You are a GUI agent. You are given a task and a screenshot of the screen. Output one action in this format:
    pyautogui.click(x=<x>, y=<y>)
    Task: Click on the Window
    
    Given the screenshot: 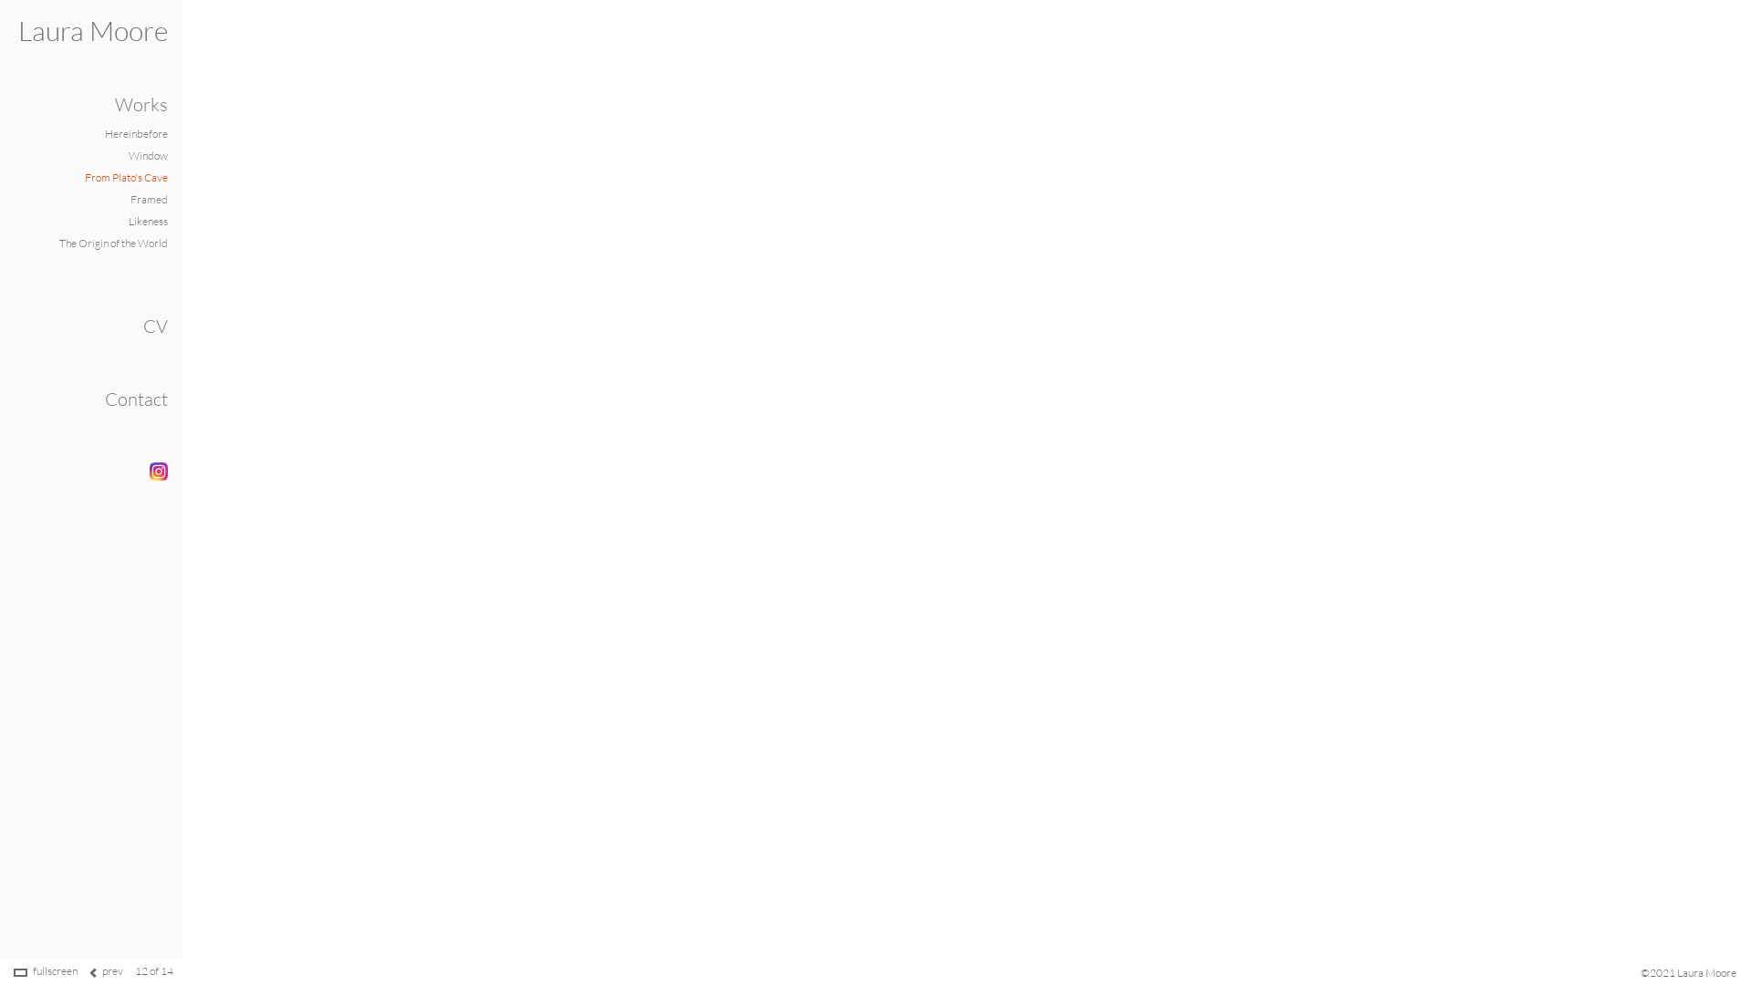 What is the action you would take?
    pyautogui.click(x=148, y=155)
    